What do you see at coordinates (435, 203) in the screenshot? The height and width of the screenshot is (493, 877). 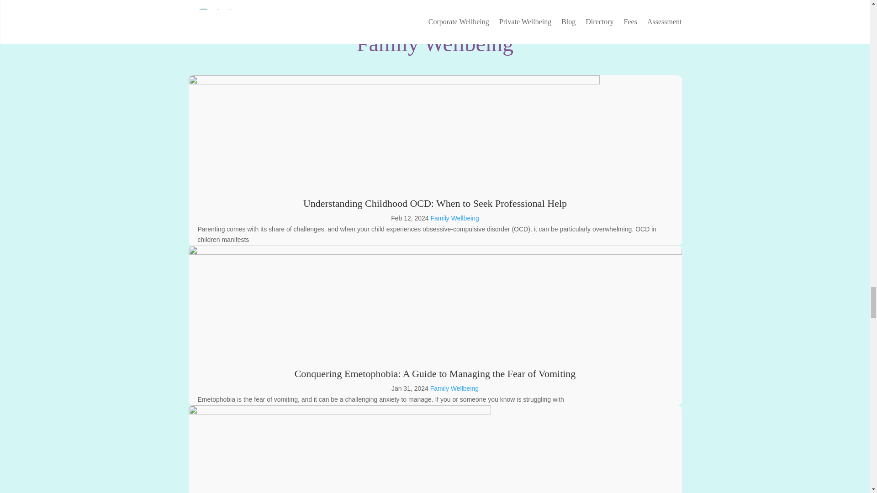 I see `Understanding Childhood OCD: When to Seek Professional Help` at bounding box center [435, 203].